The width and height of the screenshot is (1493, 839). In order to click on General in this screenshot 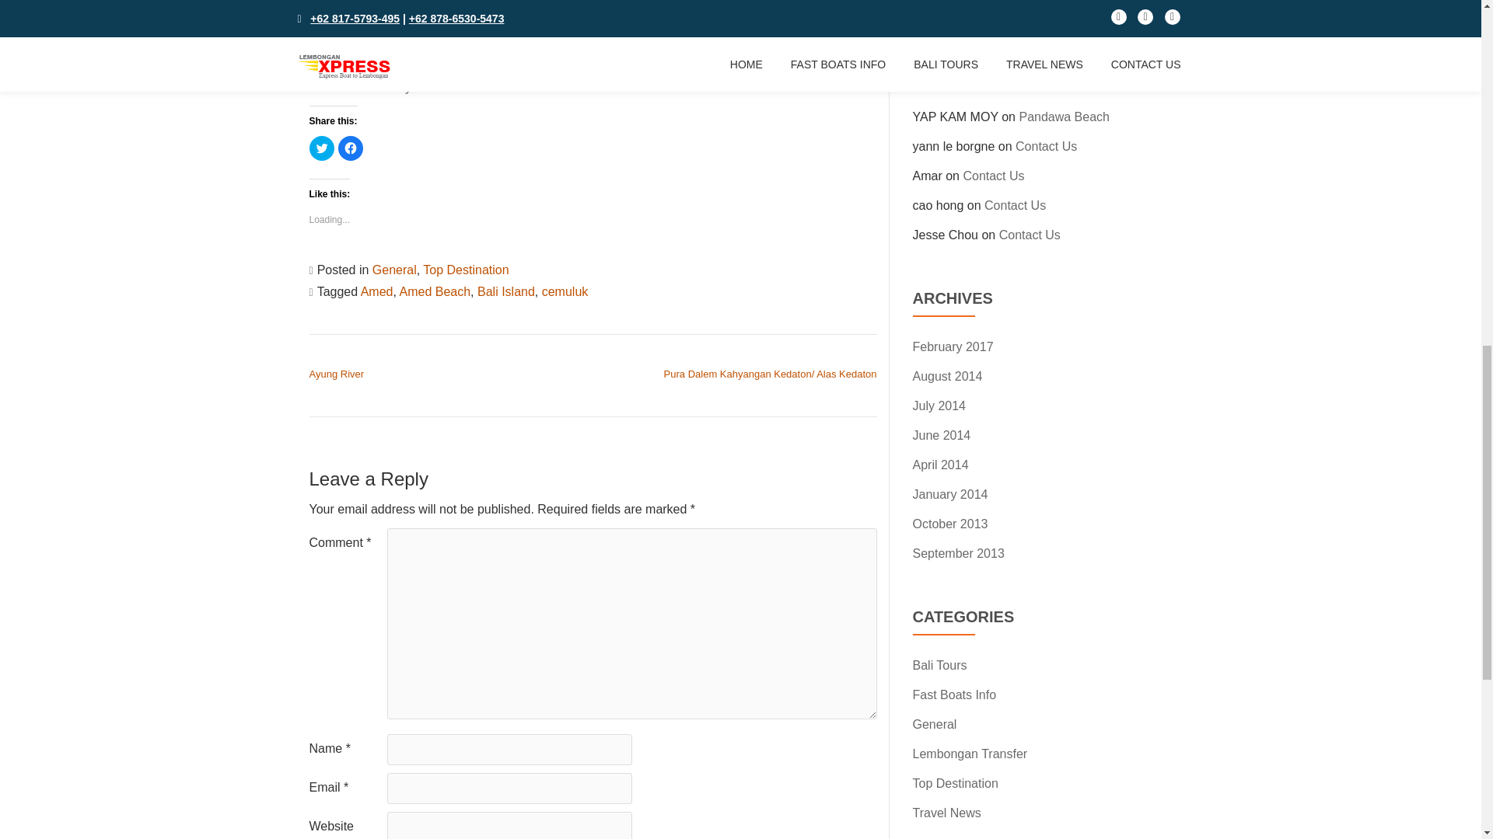, I will do `click(393, 270)`.